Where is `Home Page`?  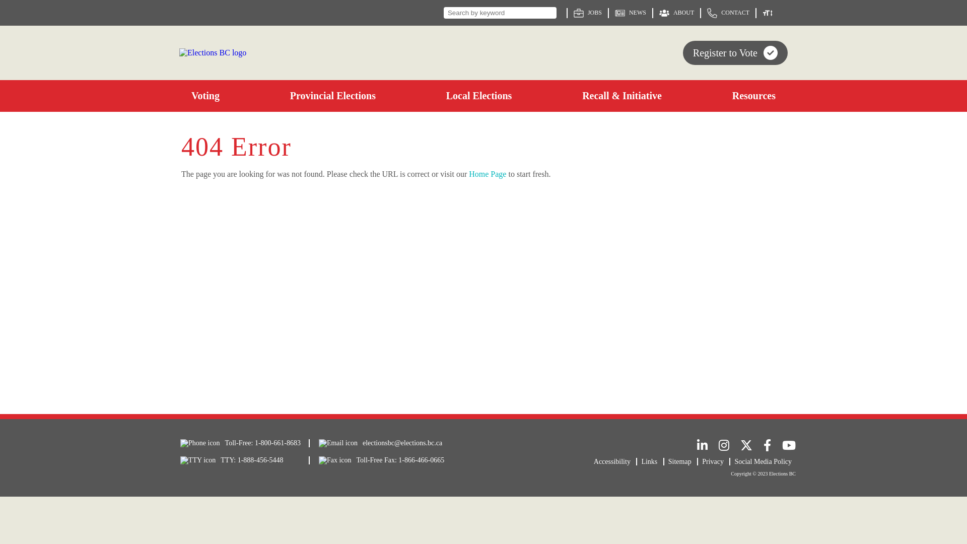 Home Page is located at coordinates (488, 174).